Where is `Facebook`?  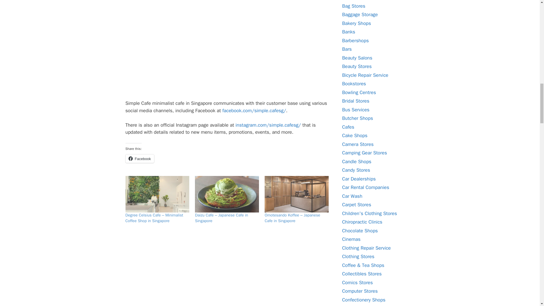
Facebook is located at coordinates (139, 159).